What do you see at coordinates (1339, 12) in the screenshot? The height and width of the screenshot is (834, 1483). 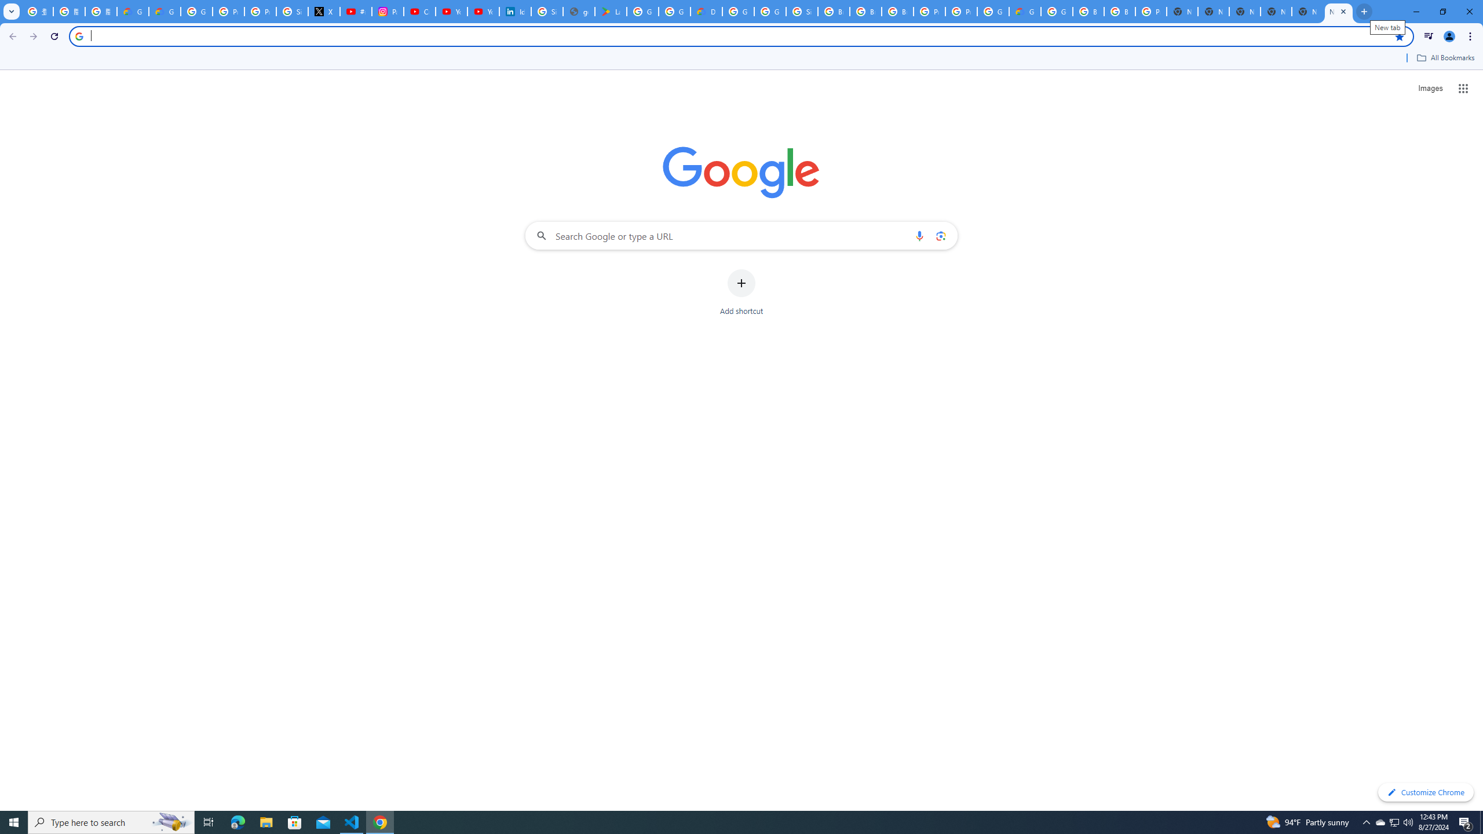 I see `New Tab` at bounding box center [1339, 12].